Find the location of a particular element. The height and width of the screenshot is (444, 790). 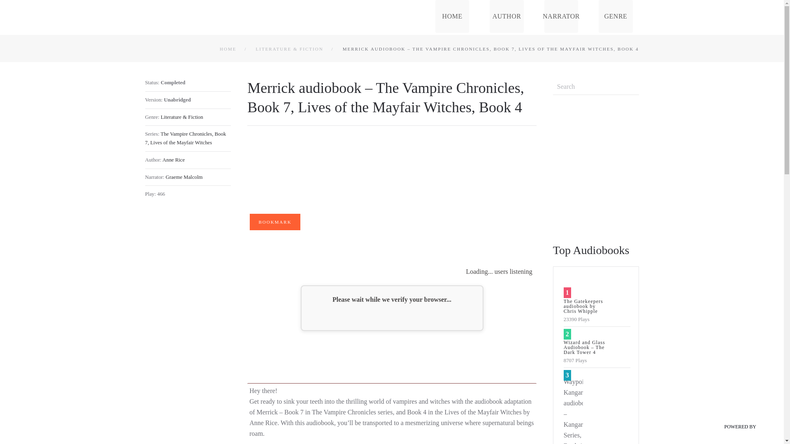

HOME is located at coordinates (228, 49).